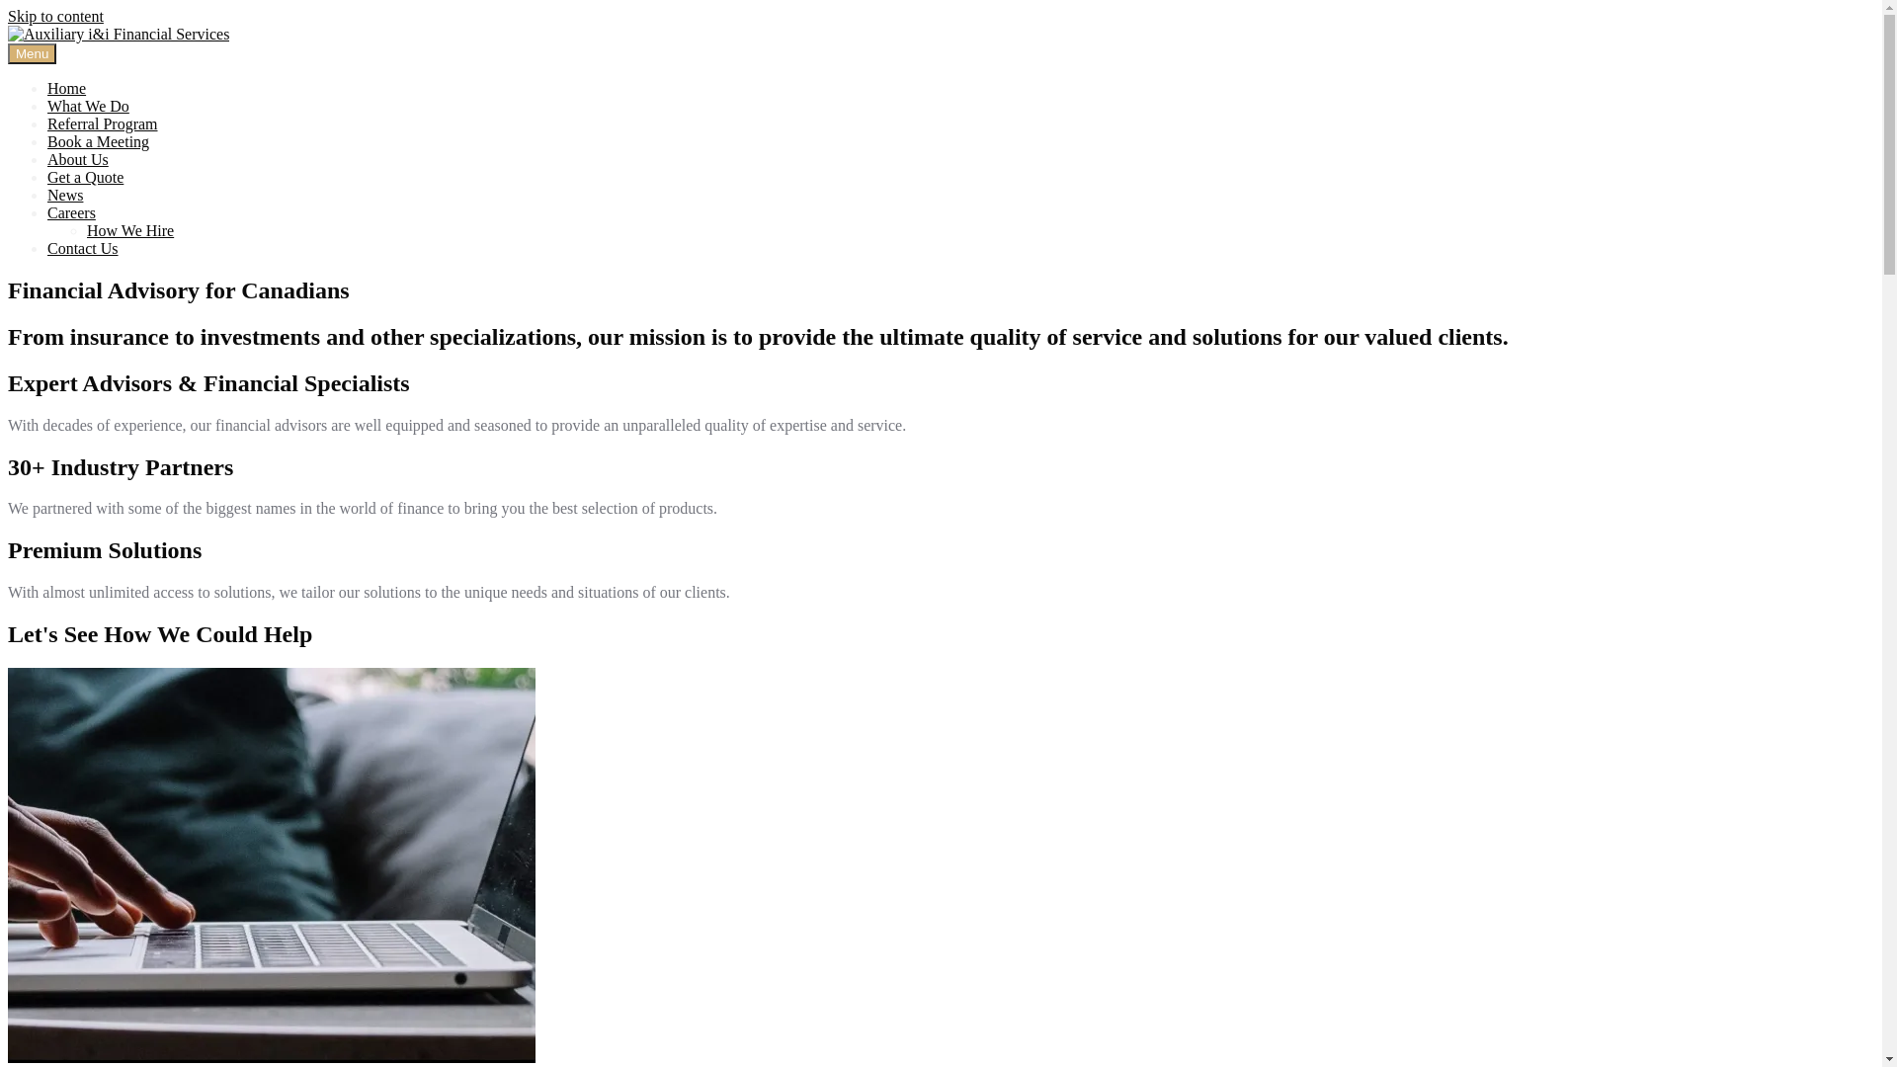 This screenshot has height=1067, width=1897. I want to click on Careers, so click(71, 213).